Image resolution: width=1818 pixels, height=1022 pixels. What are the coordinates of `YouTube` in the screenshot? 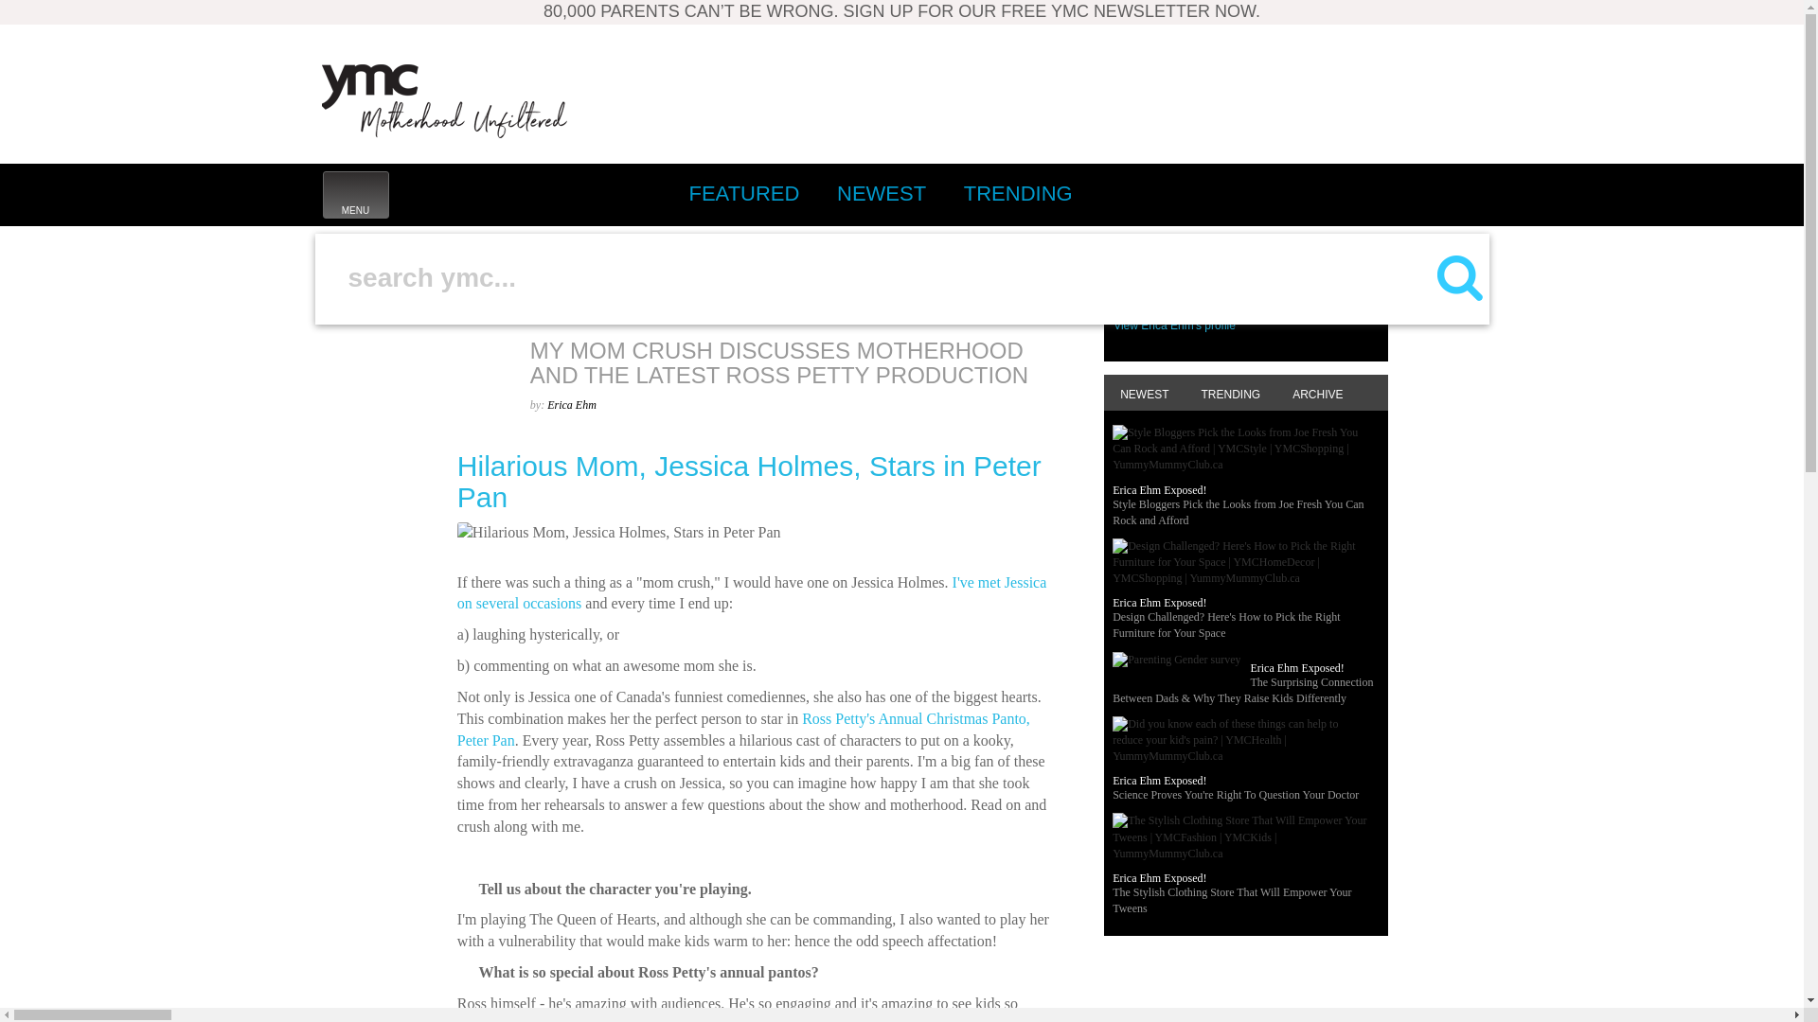 It's located at (1460, 193).